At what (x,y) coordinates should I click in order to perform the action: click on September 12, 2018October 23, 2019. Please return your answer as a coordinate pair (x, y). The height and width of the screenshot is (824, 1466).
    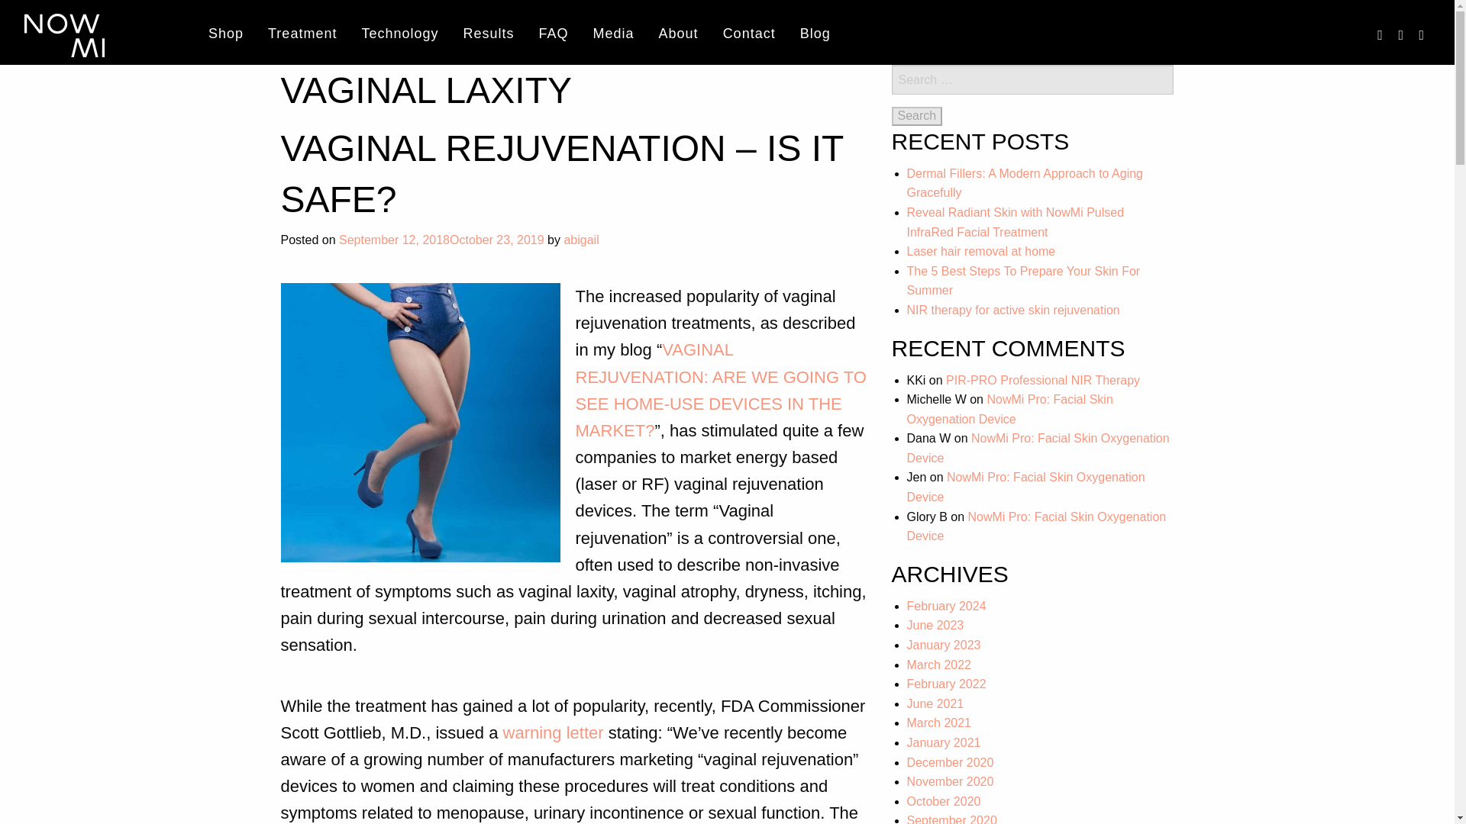
    Looking at the image, I should click on (441, 240).